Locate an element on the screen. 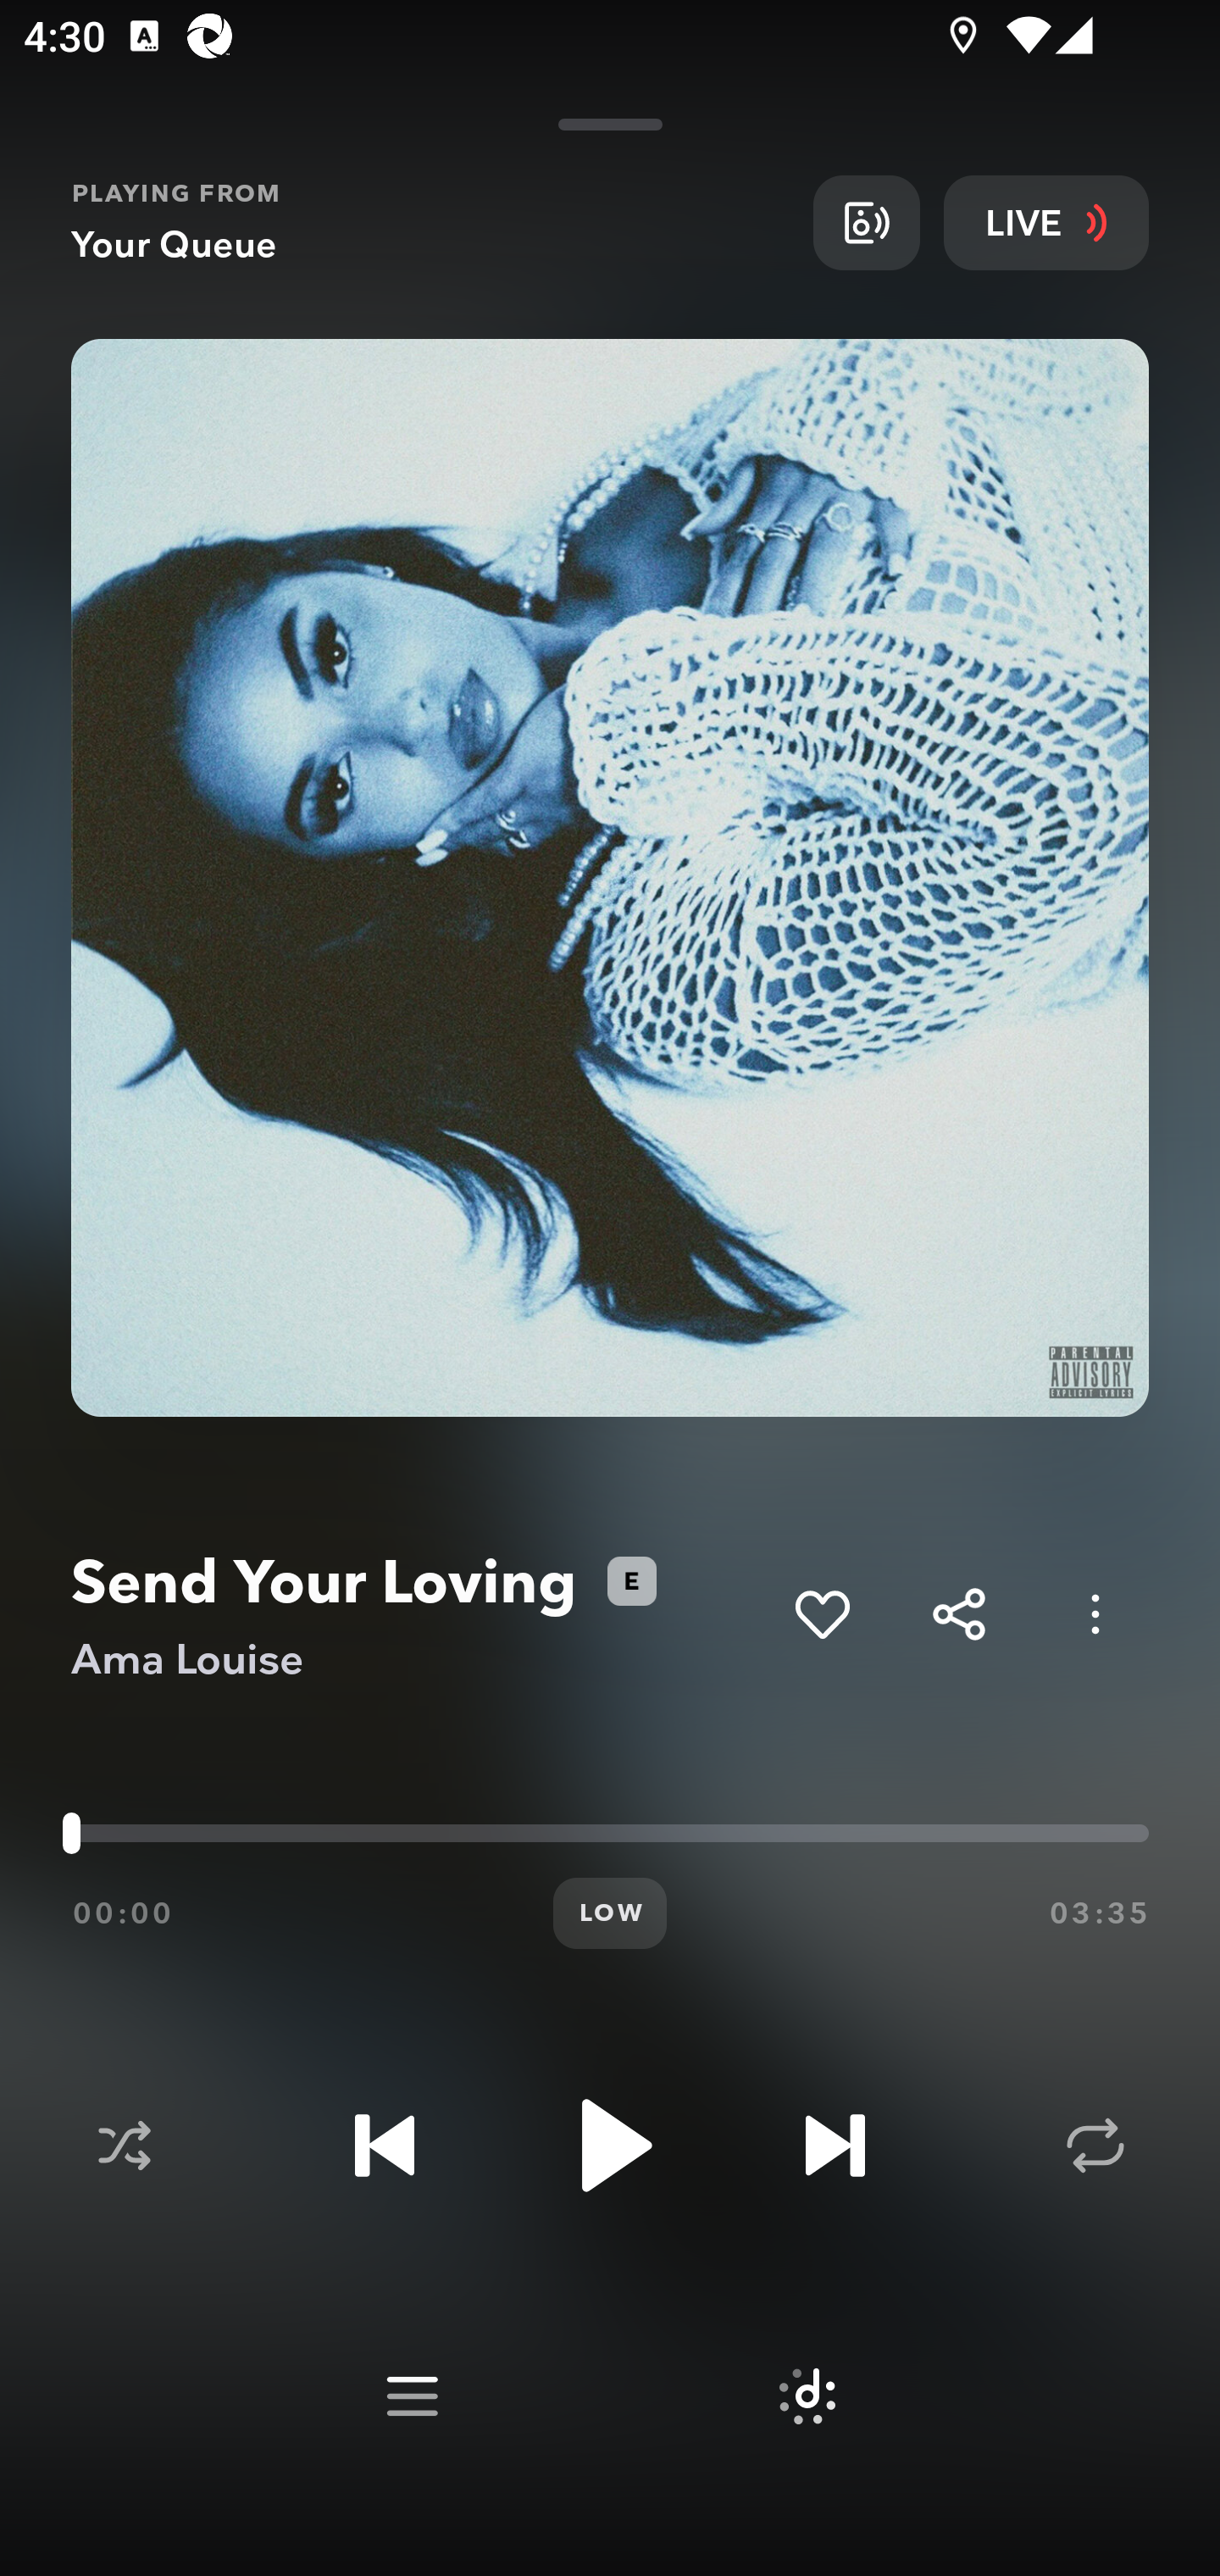 The image size is (1220, 2576). LIVE is located at coordinates (1046, 222).